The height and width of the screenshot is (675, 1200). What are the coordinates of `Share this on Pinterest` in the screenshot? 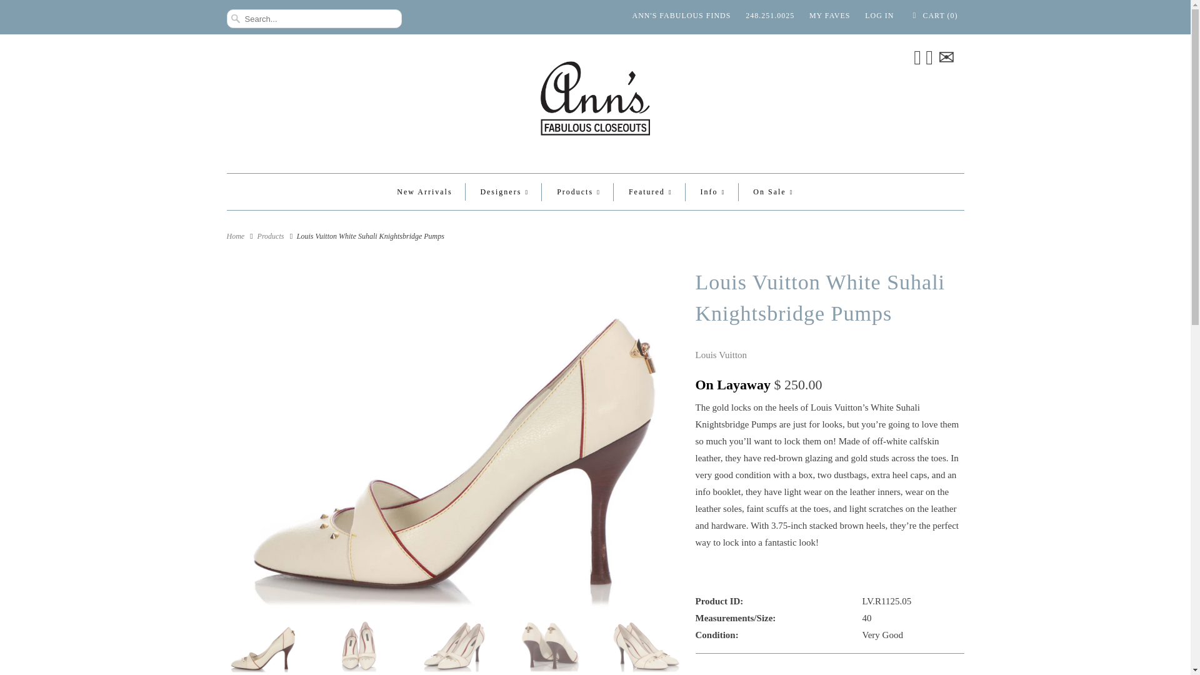 It's located at (826, 671).